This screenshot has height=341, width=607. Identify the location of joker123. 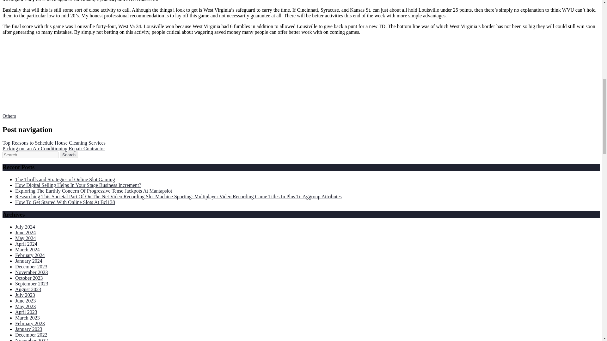
(11, 60).